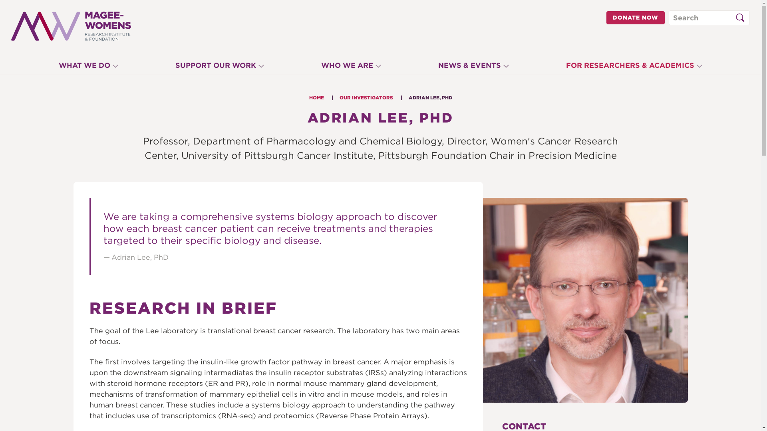 The height and width of the screenshot is (431, 767). I want to click on WHO WE ARE, so click(351, 67).